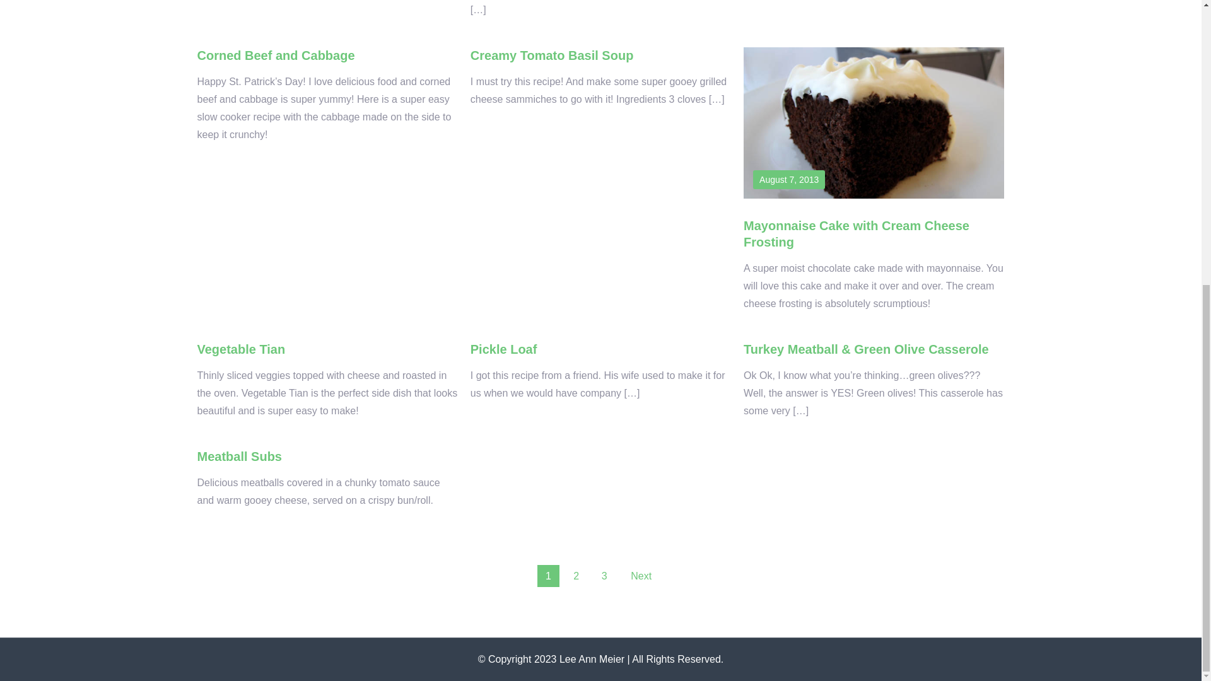 The height and width of the screenshot is (681, 1211). I want to click on August 7, 2013, so click(788, 180).